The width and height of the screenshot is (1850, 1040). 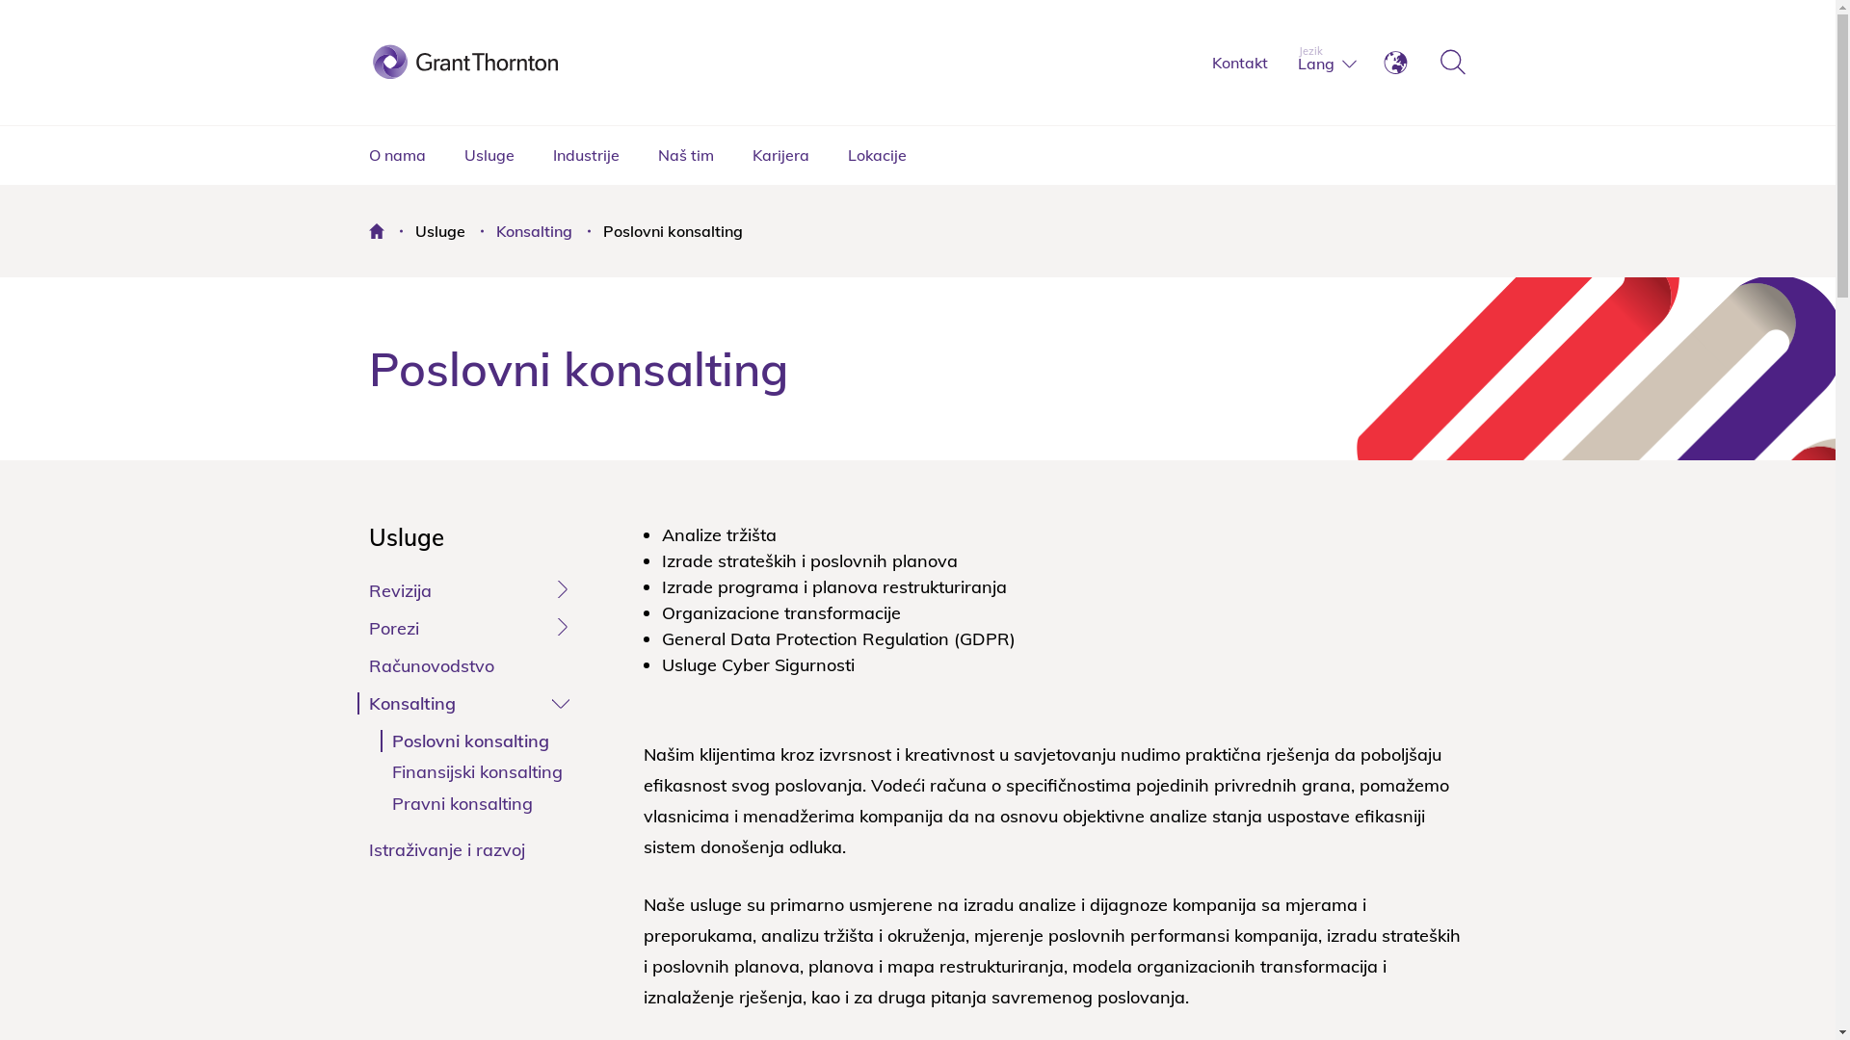 I want to click on Karijera, so click(x=780, y=155).